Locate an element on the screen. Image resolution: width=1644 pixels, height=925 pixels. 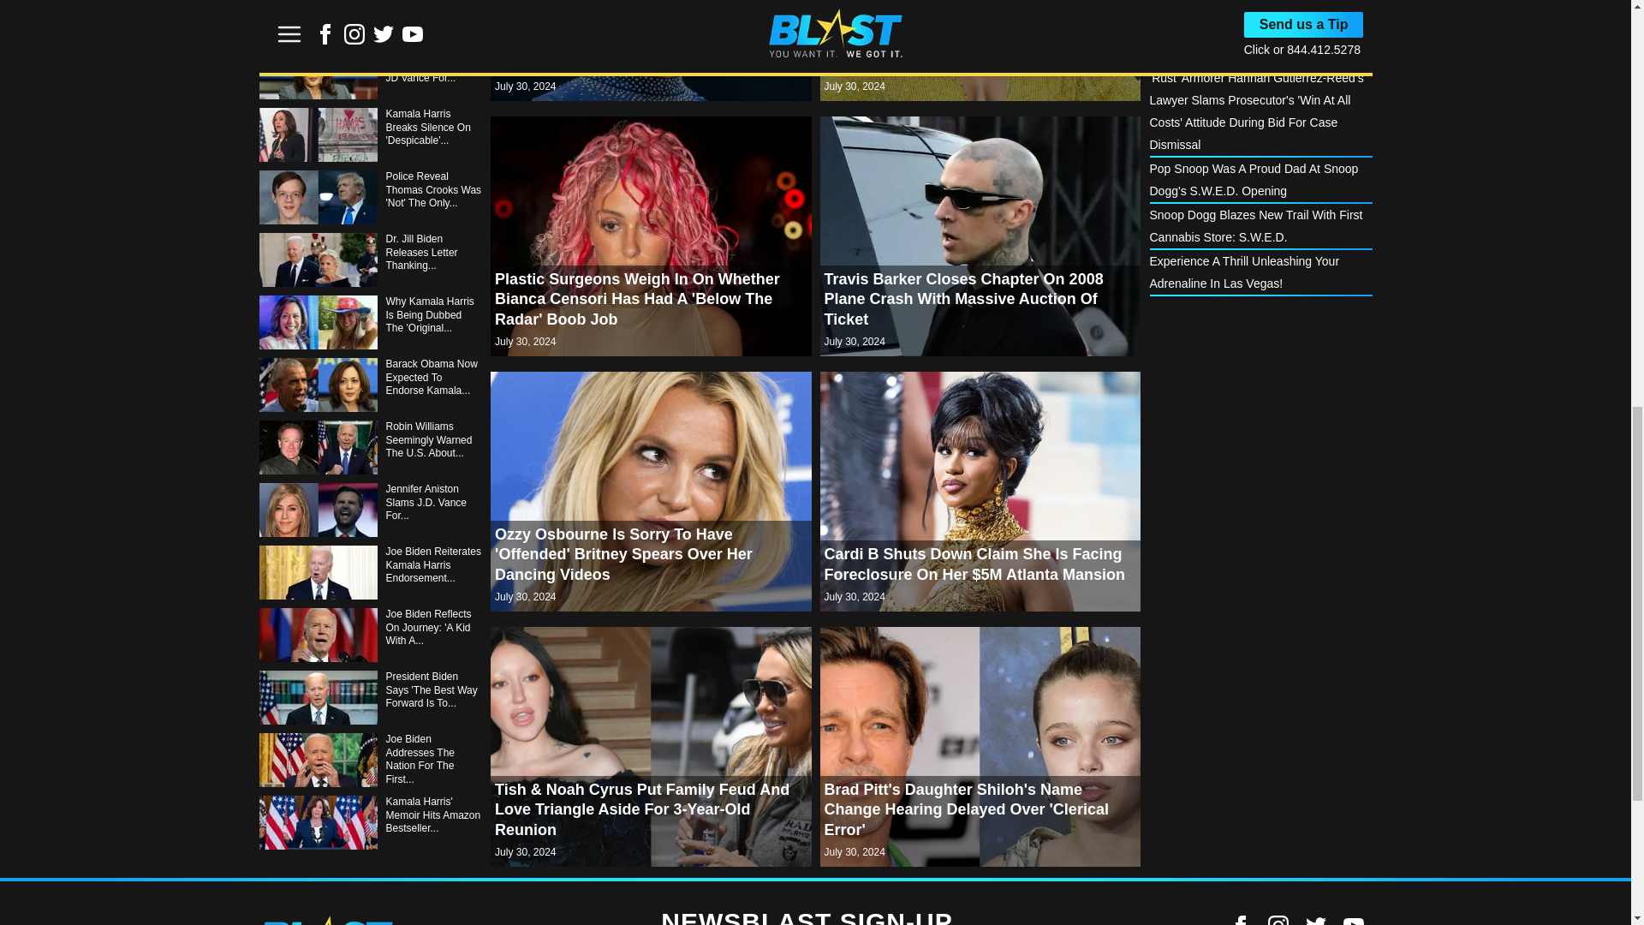
Dr. Jill Biden Releases Letter Thanking... is located at coordinates (370, 260).